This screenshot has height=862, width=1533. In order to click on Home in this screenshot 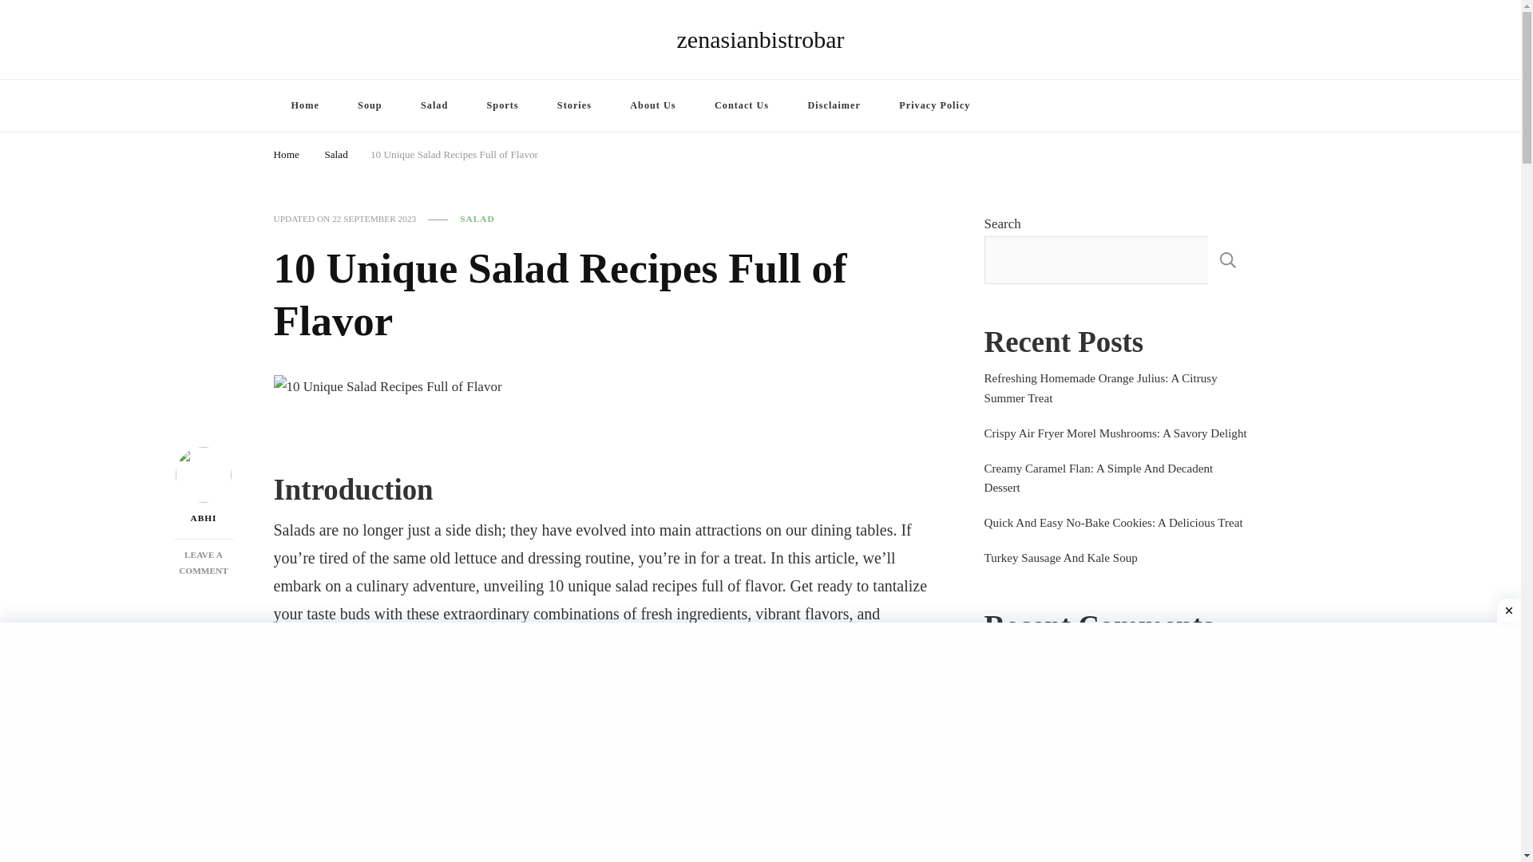, I will do `click(503, 105)`.